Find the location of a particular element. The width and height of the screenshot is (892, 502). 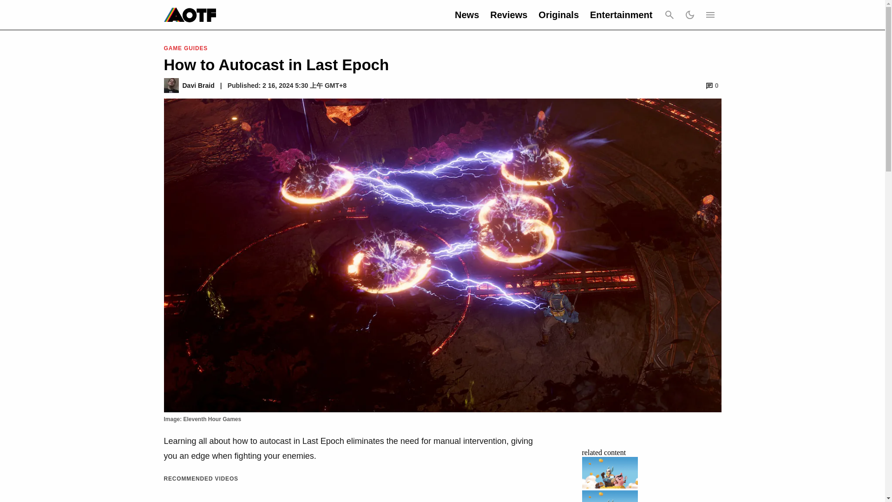

Dark Mode is located at coordinates (689, 14).